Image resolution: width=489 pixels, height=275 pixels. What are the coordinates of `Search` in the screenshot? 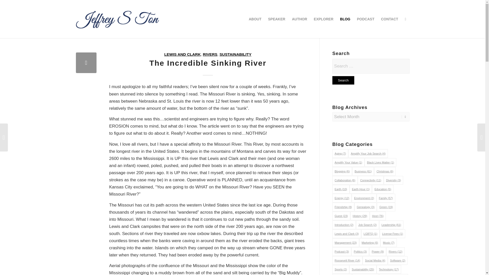 It's located at (343, 80).